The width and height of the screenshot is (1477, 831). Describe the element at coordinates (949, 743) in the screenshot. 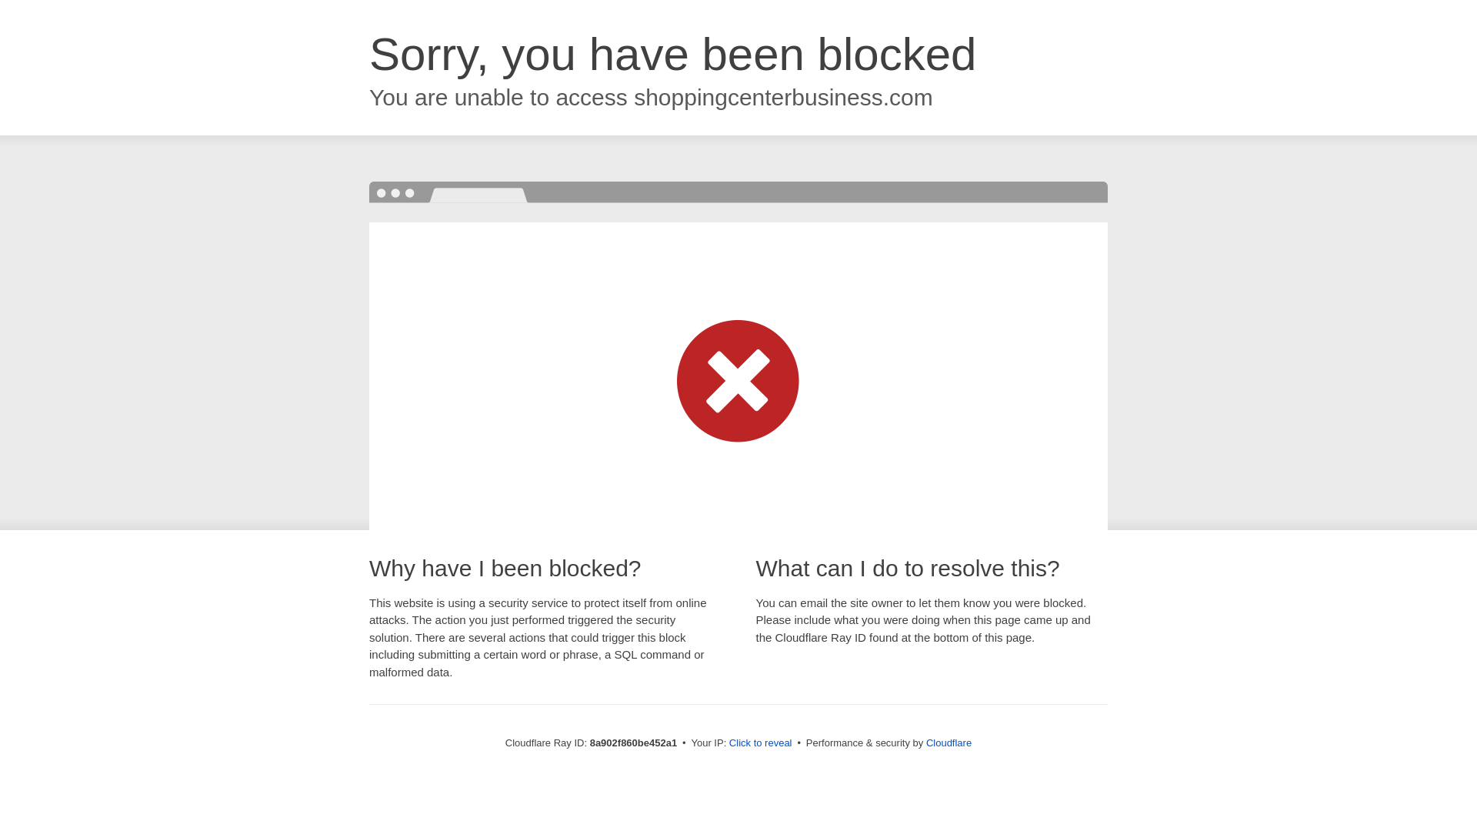

I see `Cloudflare` at that location.